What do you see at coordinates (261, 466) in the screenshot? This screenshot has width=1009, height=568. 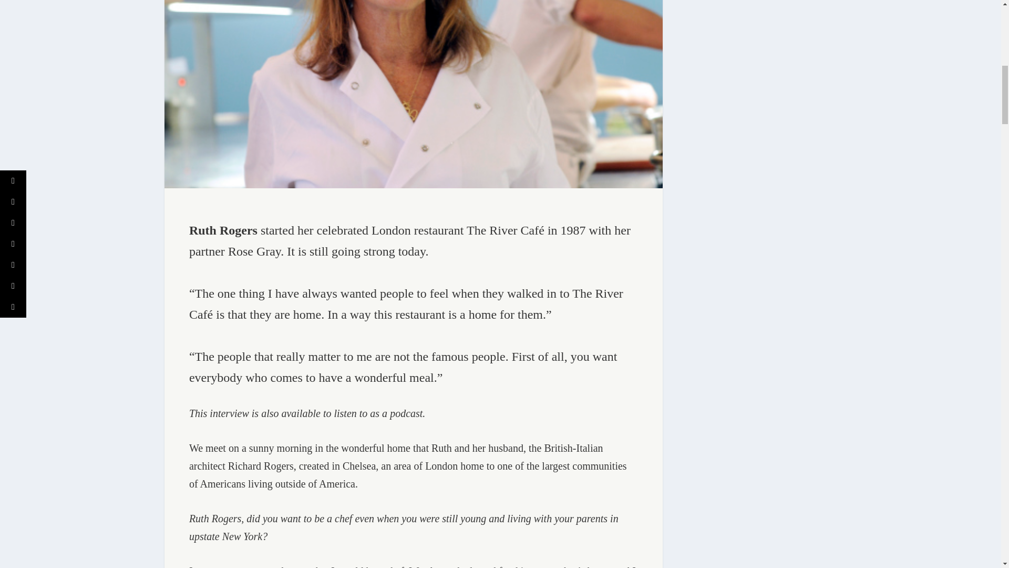 I see `Richard Rogers` at bounding box center [261, 466].